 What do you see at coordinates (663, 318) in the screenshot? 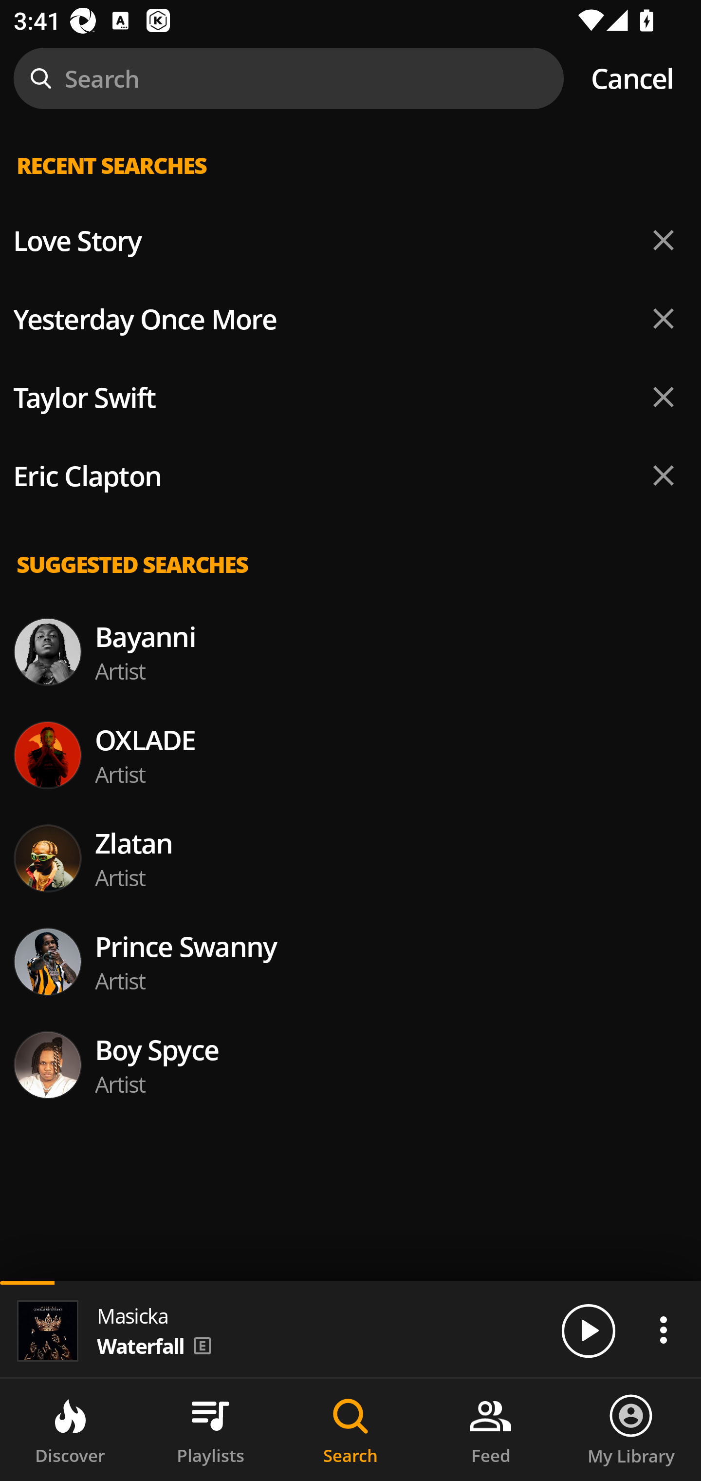
I see `Delete` at bounding box center [663, 318].